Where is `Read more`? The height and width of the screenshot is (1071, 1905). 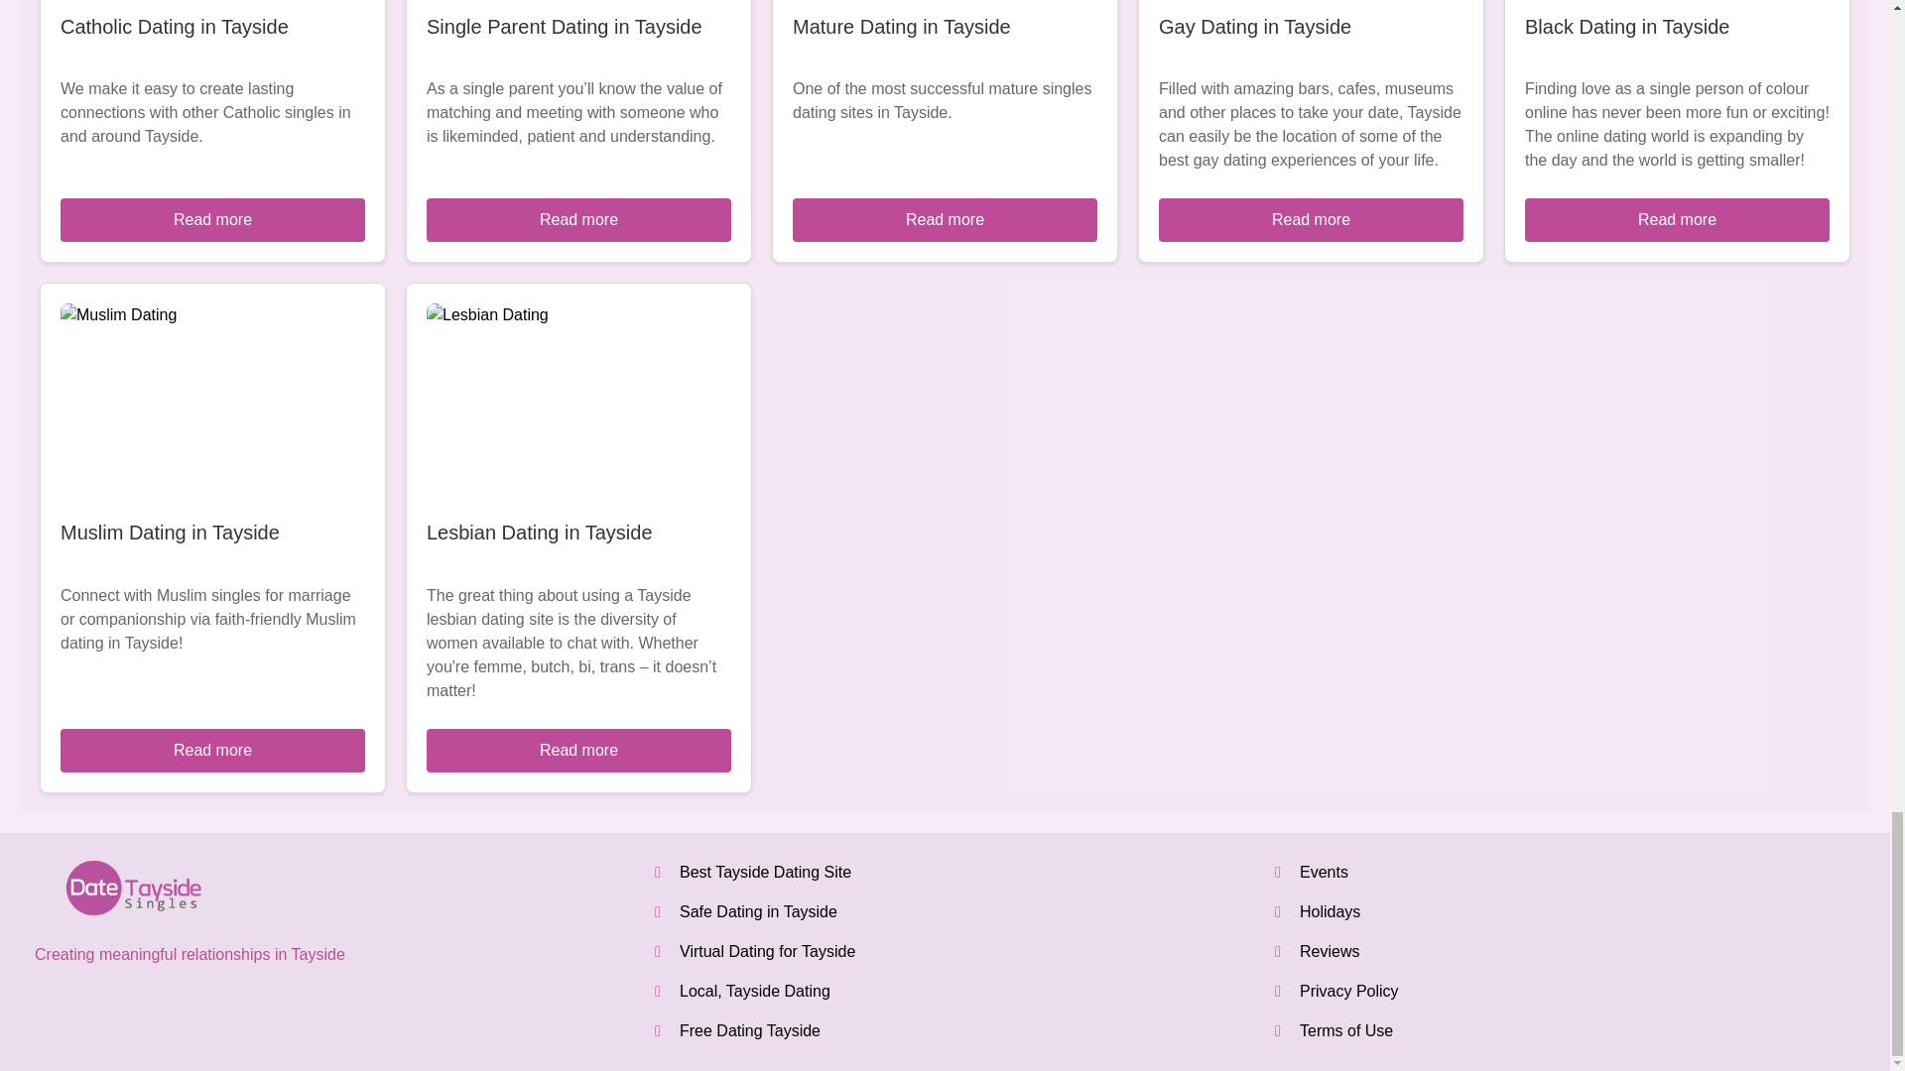
Read more is located at coordinates (579, 750).